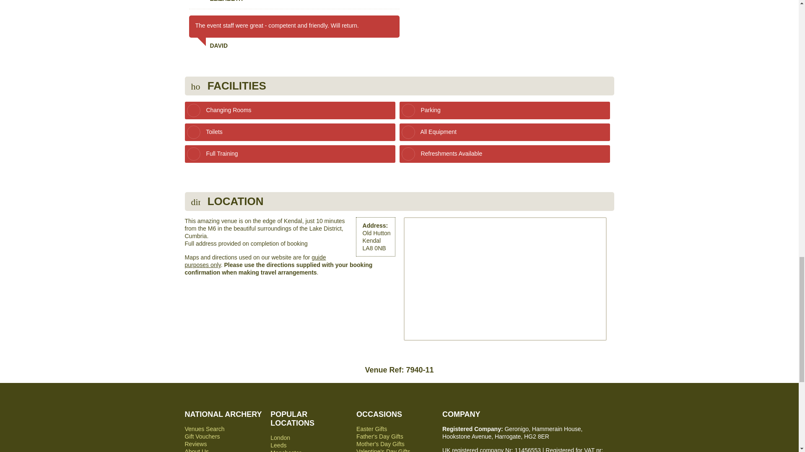 The image size is (805, 452). I want to click on Reviews, so click(195, 444).